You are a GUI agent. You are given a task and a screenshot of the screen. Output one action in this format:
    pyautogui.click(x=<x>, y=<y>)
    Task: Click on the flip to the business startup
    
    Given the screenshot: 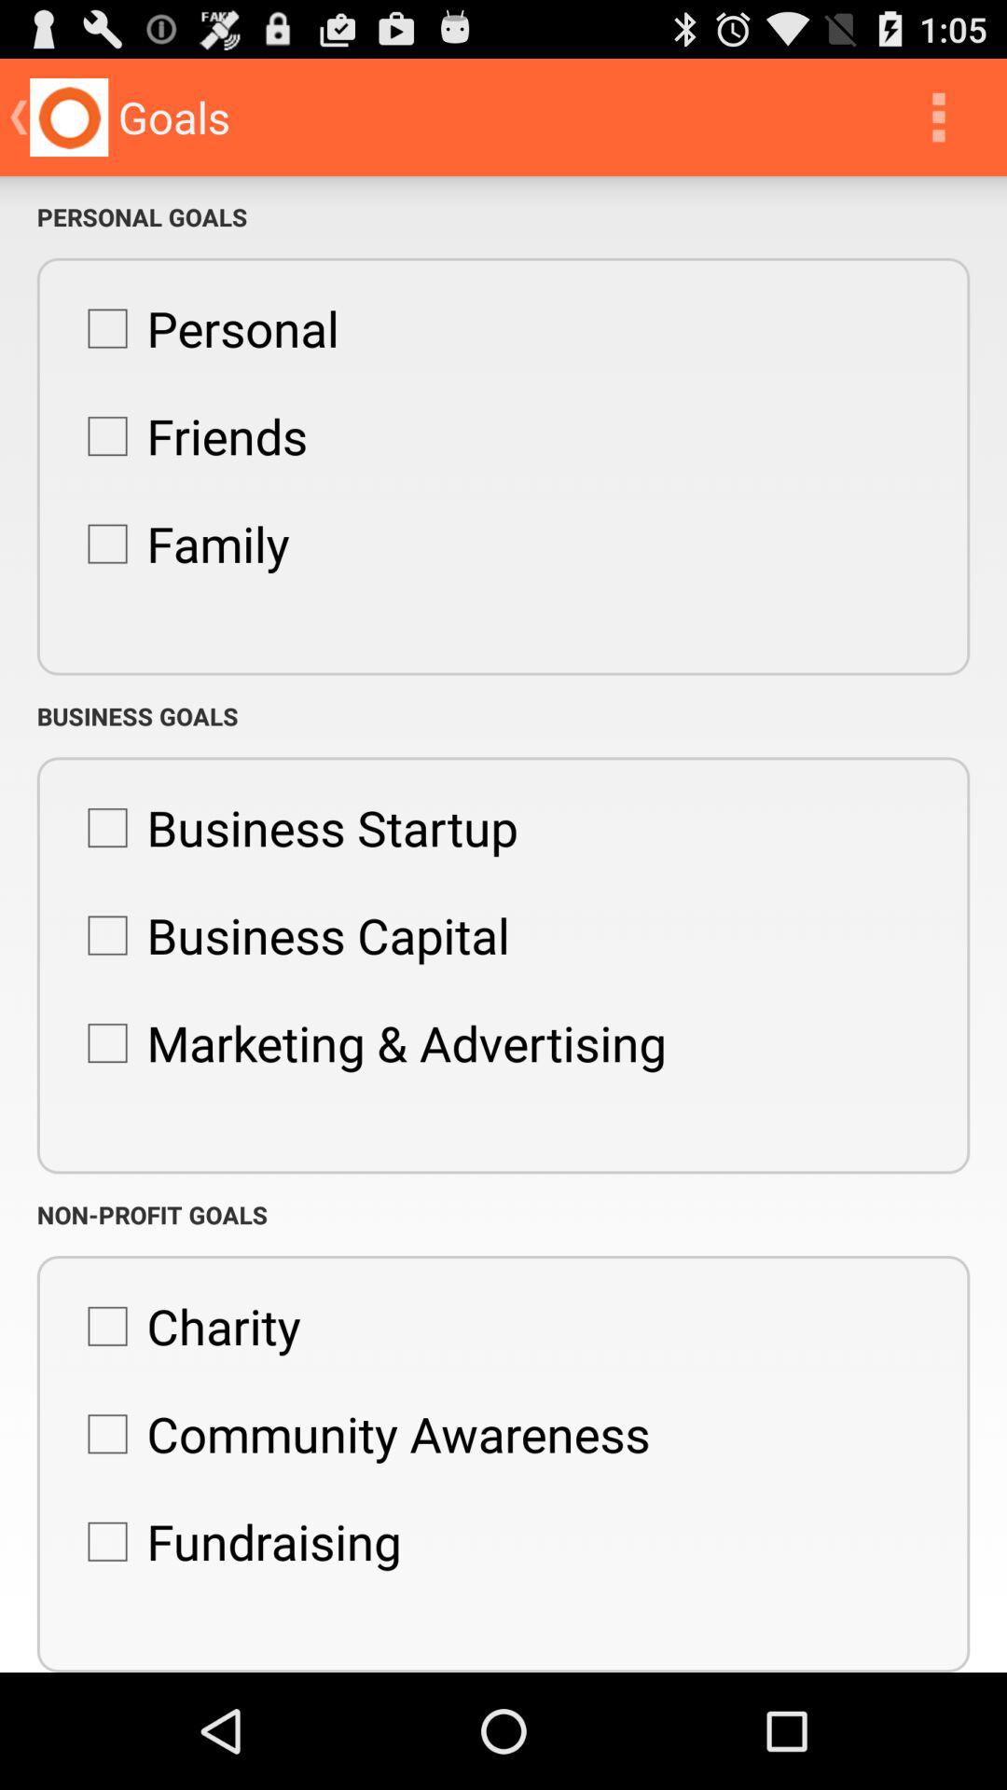 What is the action you would take?
    pyautogui.click(x=293, y=828)
    